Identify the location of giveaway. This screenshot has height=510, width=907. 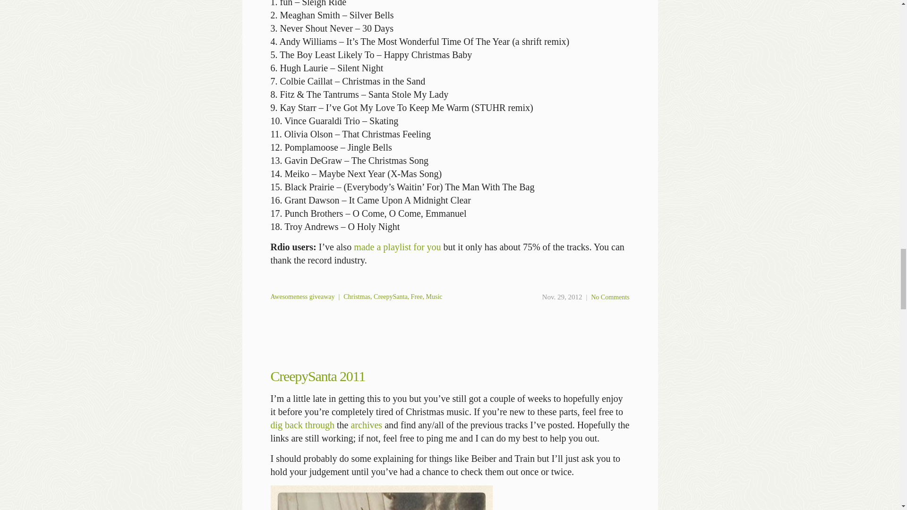
(322, 297).